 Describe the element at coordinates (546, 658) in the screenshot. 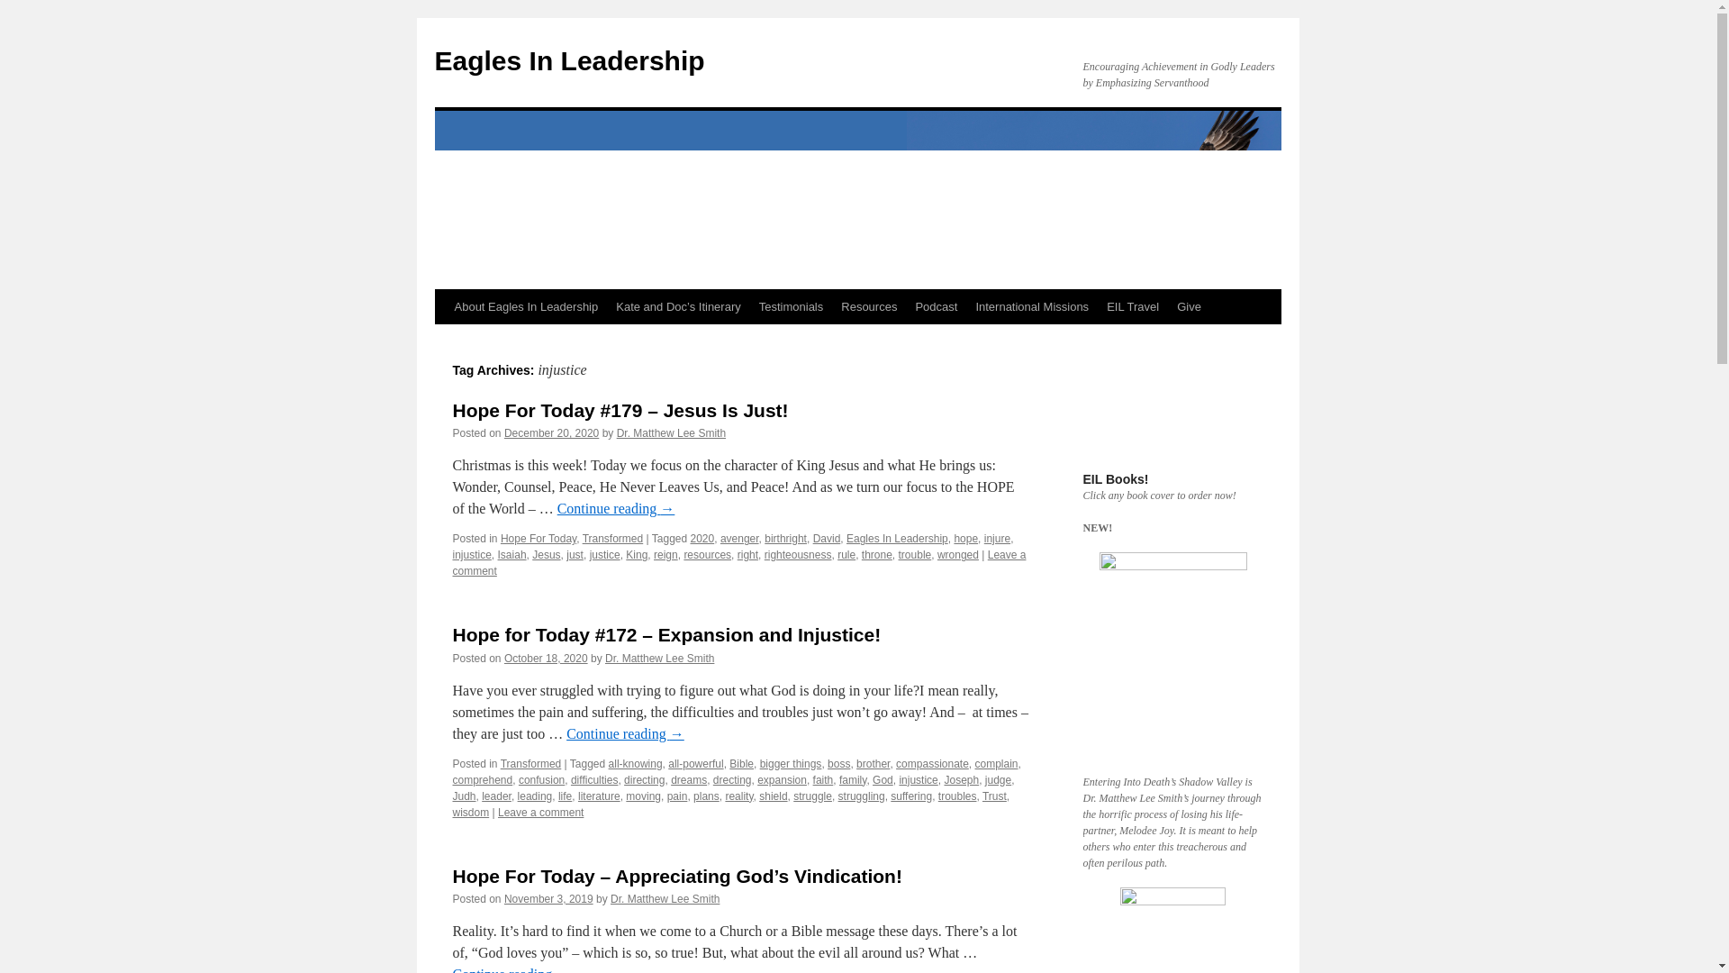

I see `12:01 am` at that location.